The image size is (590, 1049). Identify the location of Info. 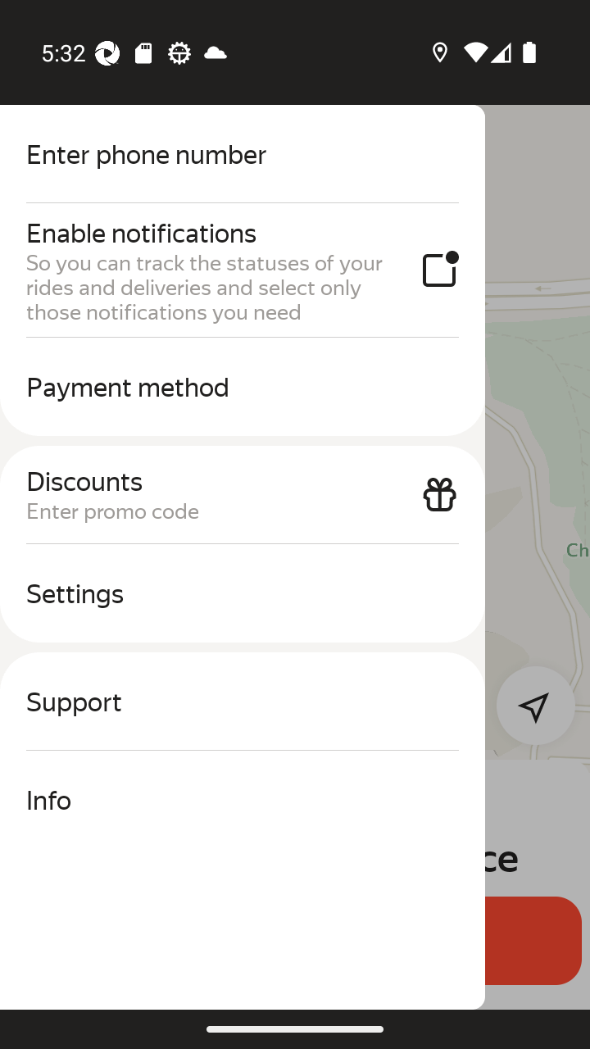
(243, 800).